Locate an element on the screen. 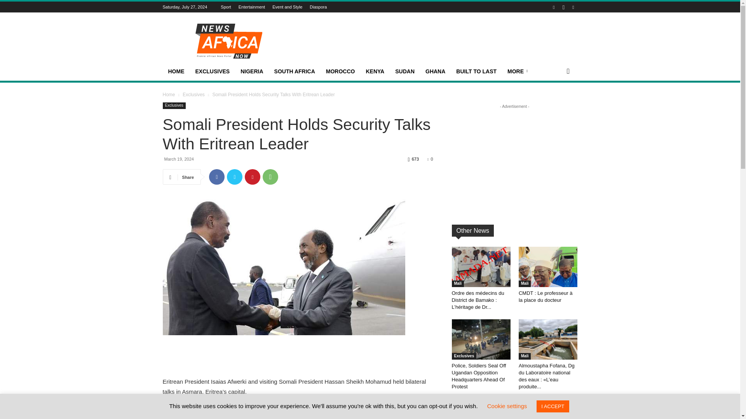  Twitter is located at coordinates (235, 177).